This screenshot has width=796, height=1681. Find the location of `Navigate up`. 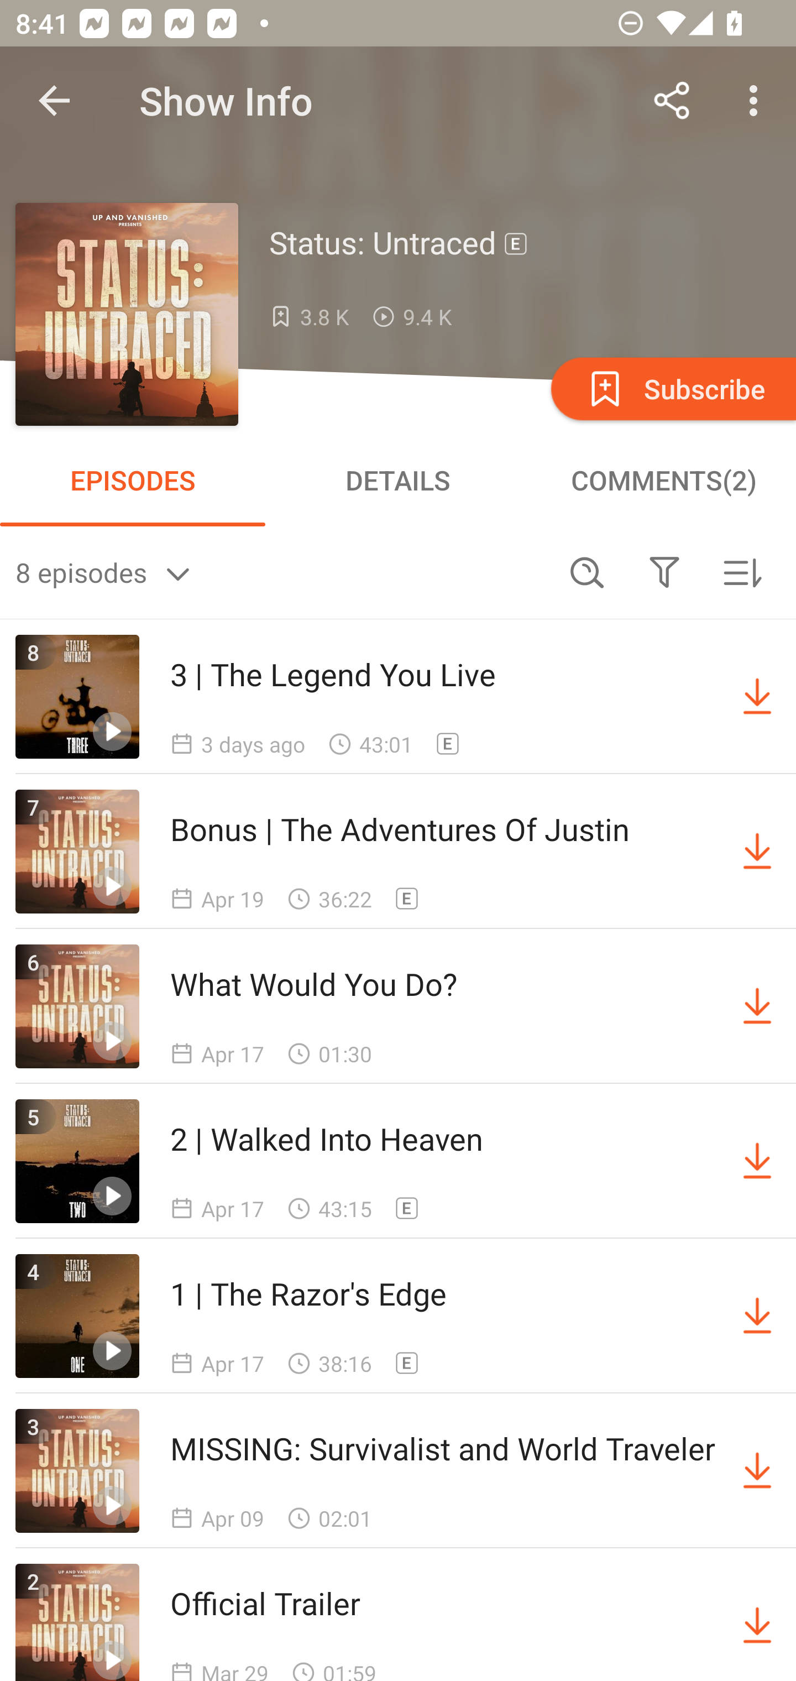

Navigate up is located at coordinates (54, 101).